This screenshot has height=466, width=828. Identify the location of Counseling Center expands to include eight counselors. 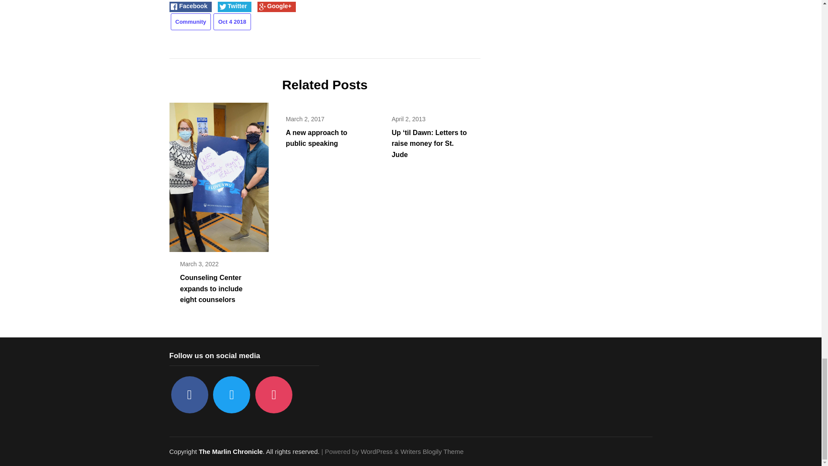
(218, 174).